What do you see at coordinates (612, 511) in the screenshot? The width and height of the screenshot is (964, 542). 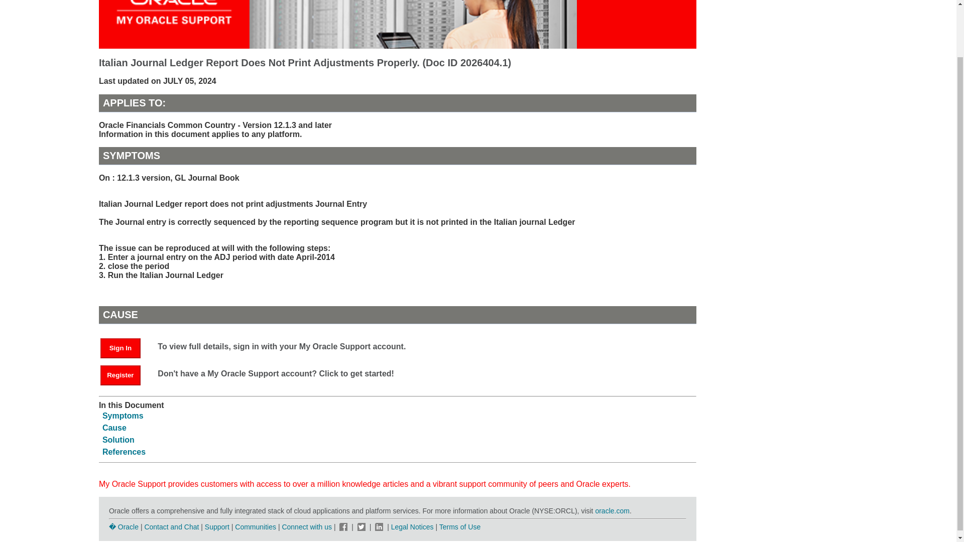 I see `oracle.com` at bounding box center [612, 511].